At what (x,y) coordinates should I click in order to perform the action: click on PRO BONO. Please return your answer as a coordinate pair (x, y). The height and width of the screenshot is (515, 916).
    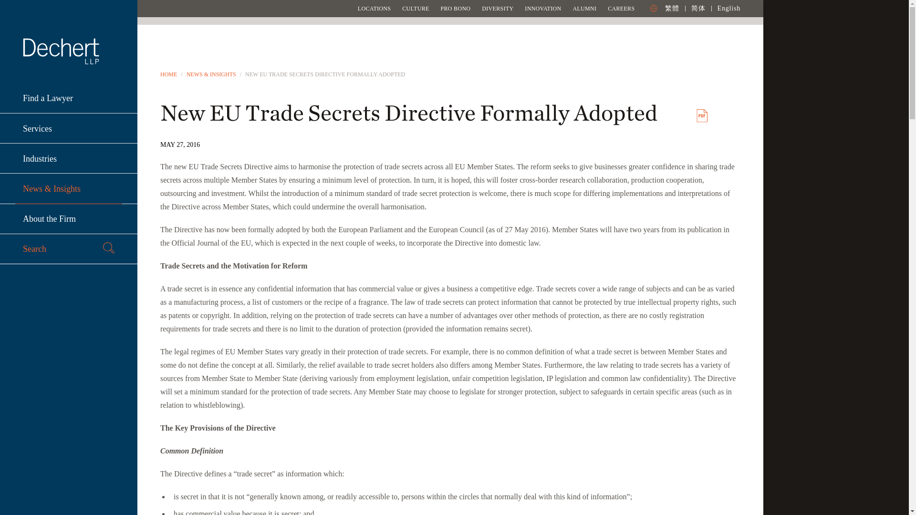
    Looking at the image, I should click on (455, 8).